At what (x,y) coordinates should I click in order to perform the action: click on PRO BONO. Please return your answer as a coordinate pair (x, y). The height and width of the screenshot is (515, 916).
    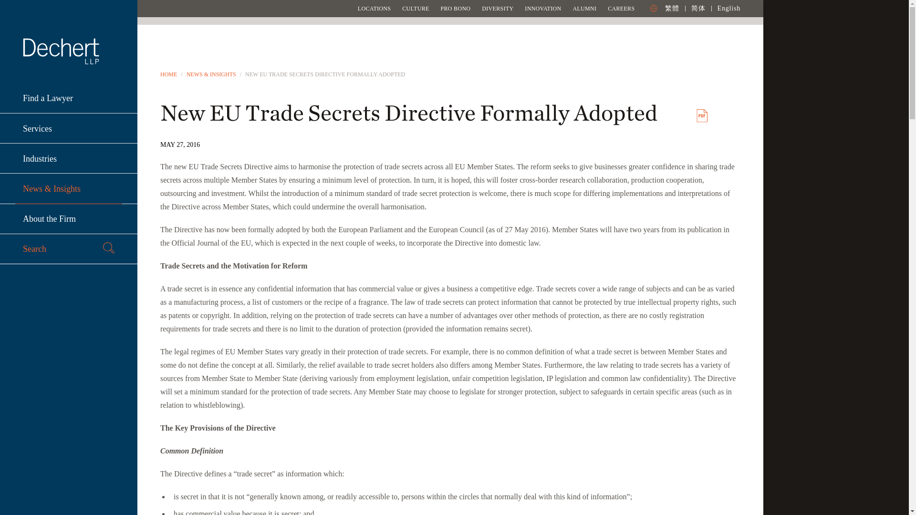
    Looking at the image, I should click on (455, 8).